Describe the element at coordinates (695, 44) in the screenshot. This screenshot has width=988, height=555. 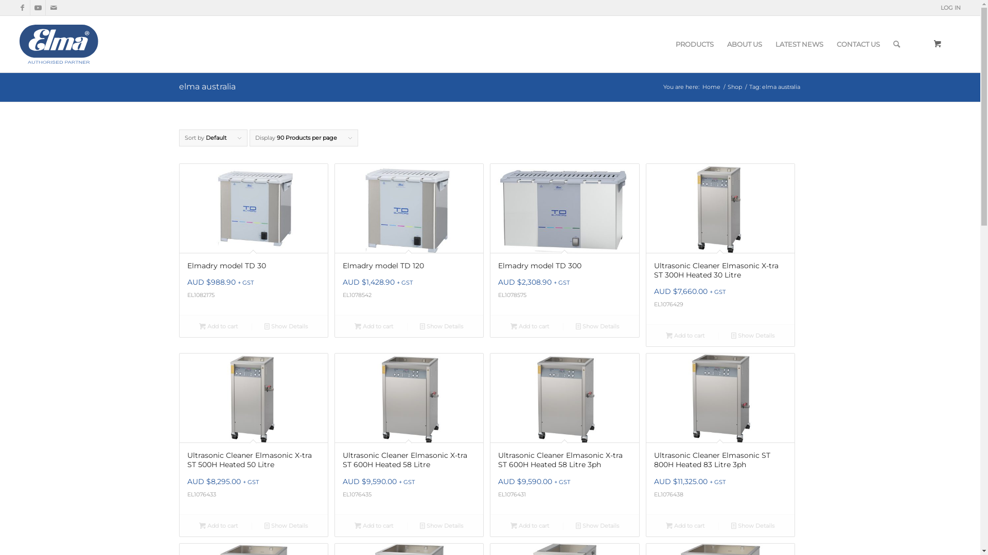
I see `PRODUCTS` at that location.